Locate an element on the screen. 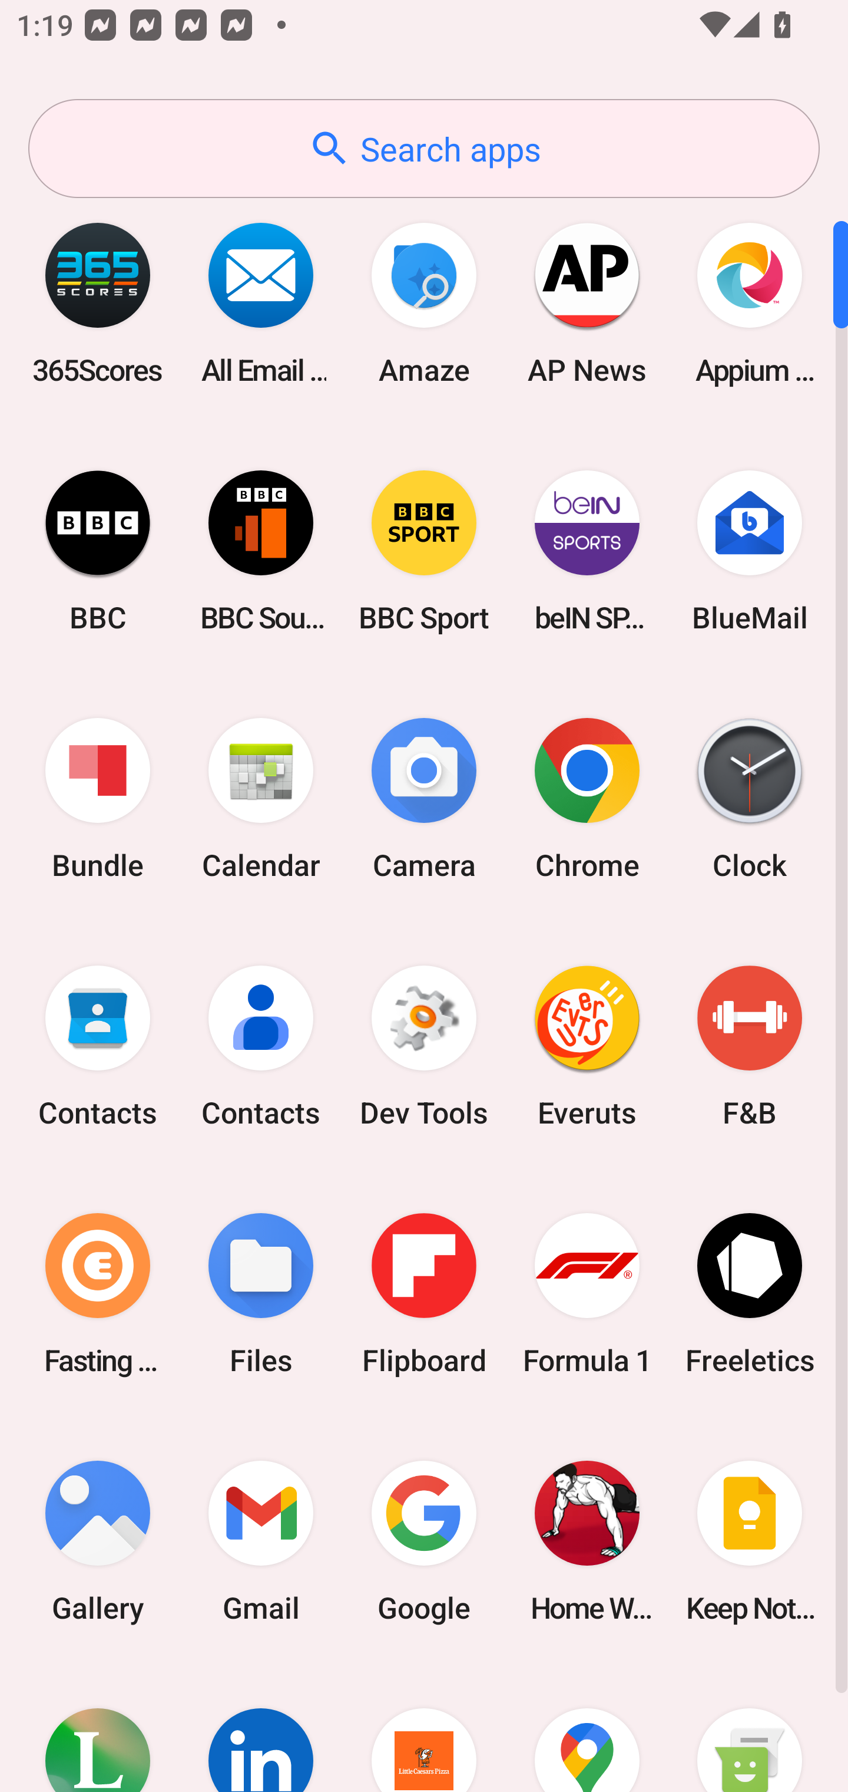 This screenshot has height=1792, width=848. LinkedIn is located at coordinates (261, 1728).